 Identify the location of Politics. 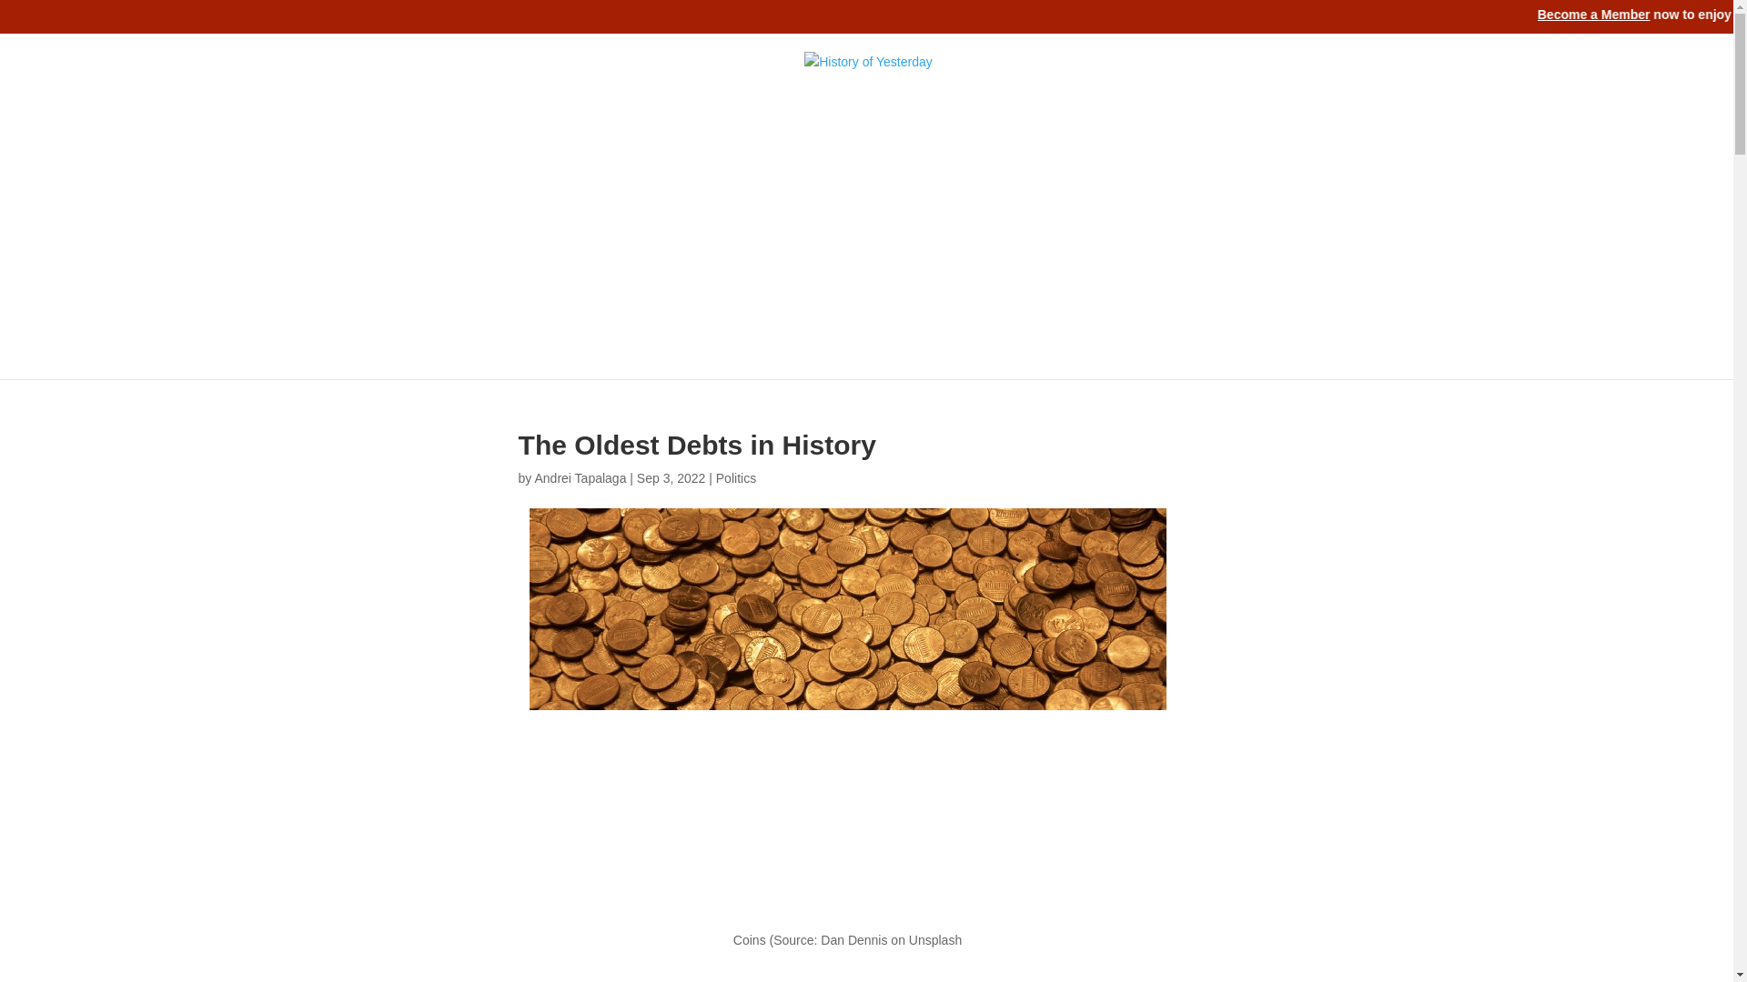
(736, 478).